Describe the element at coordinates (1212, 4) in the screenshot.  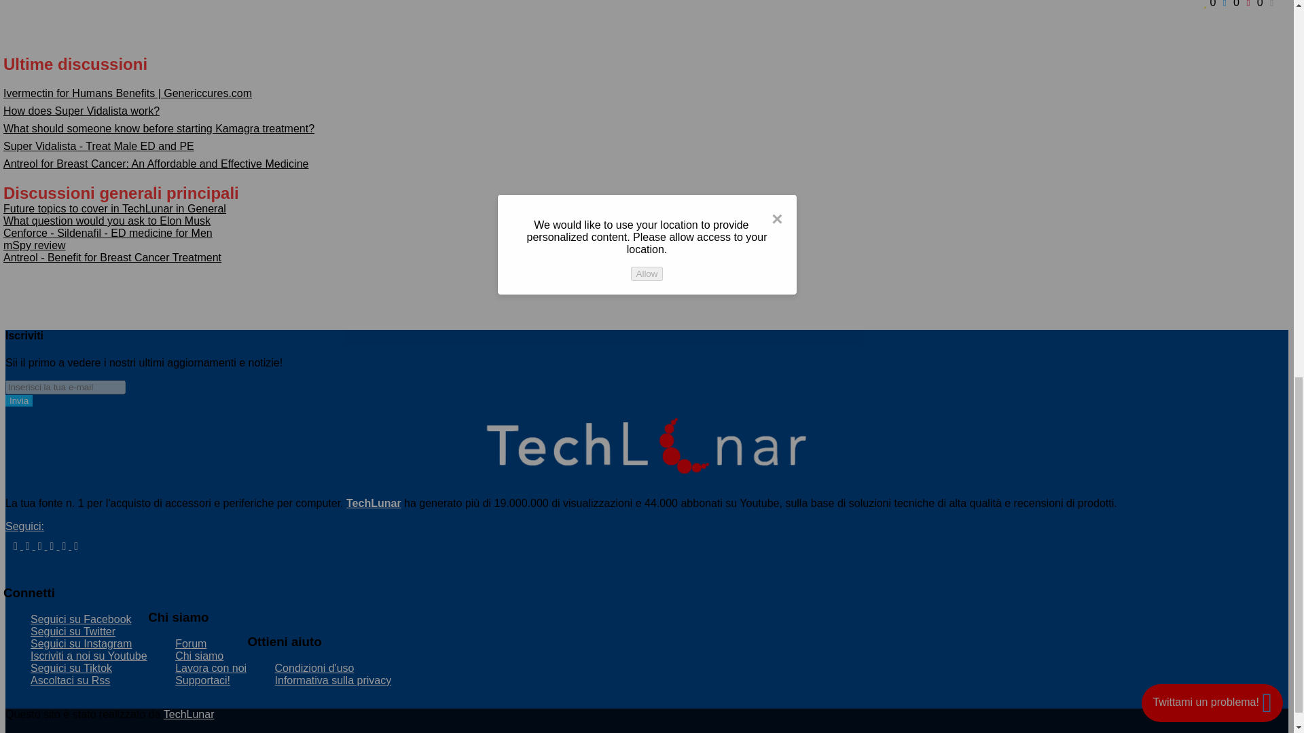
I see `favourite` at that location.